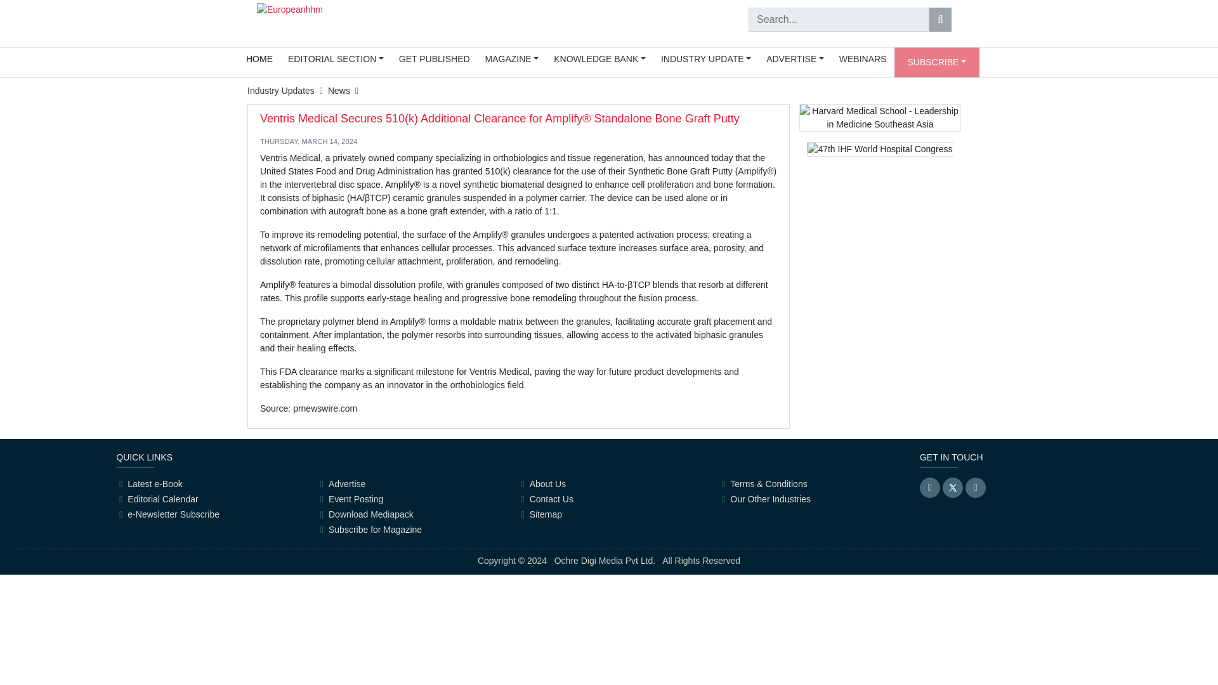  Describe the element at coordinates (434, 59) in the screenshot. I see `GET PUBLISHED` at that location.